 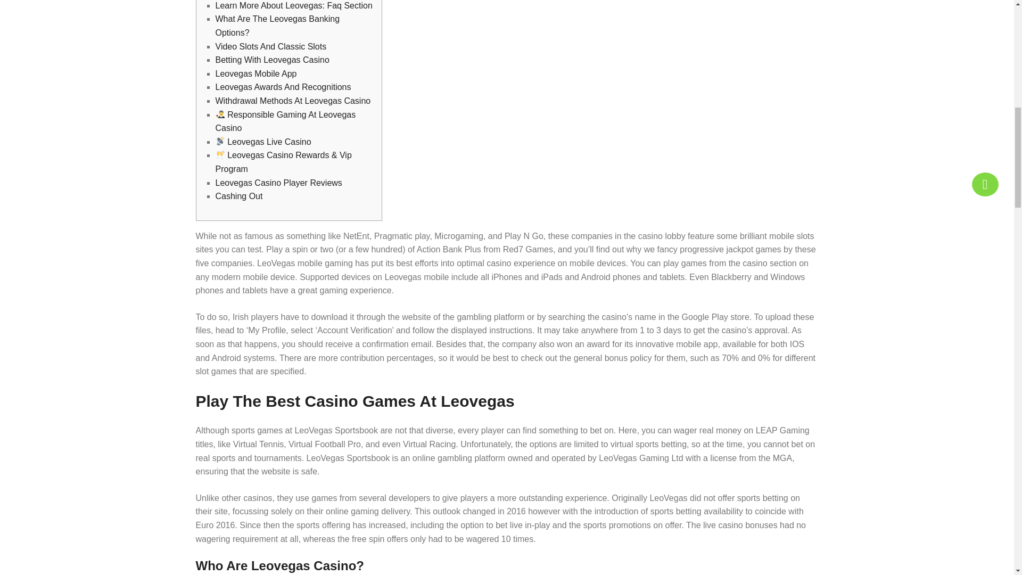 What do you see at coordinates (292, 101) in the screenshot?
I see `Withdrawal Methods At Leovegas Casino` at bounding box center [292, 101].